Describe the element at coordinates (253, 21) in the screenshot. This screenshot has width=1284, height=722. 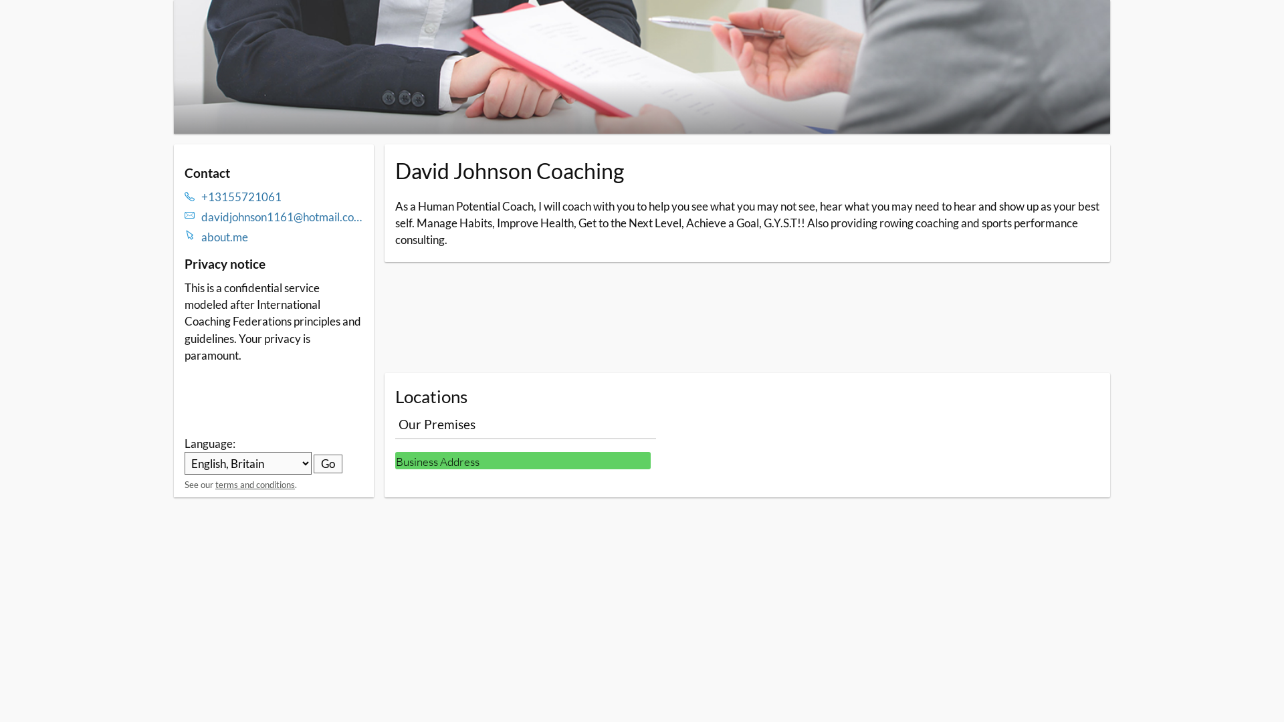
I see `Skip to booking section` at that location.